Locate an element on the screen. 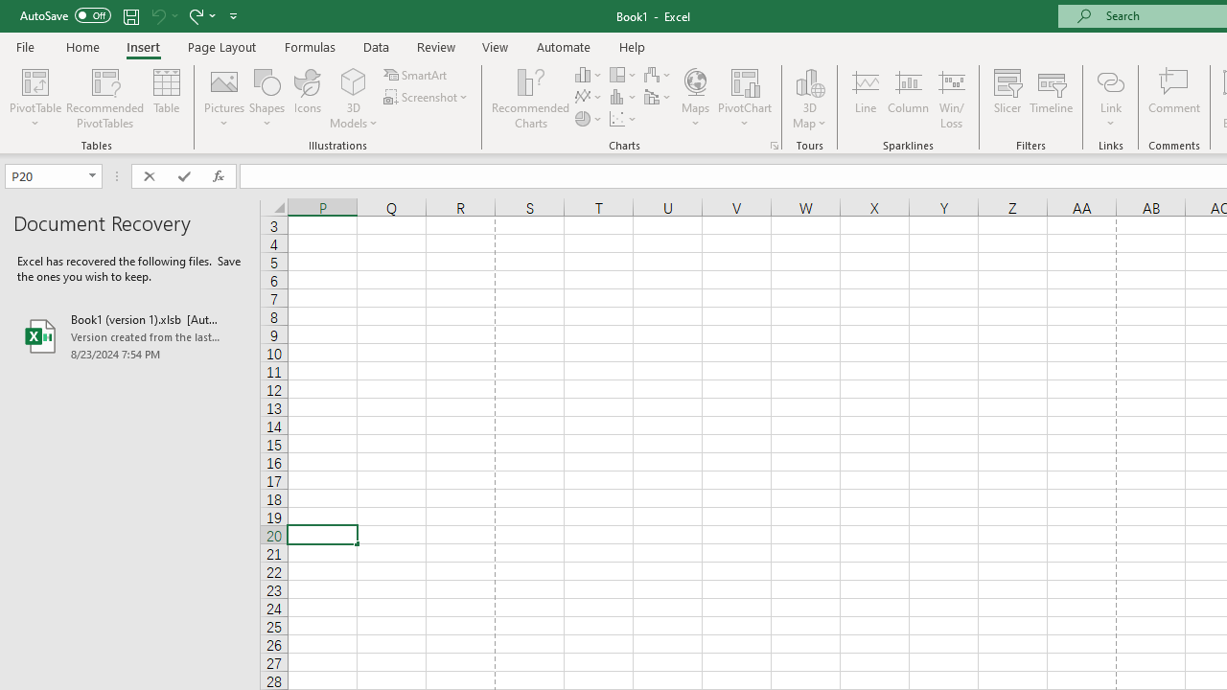  Insert Combo Chart is located at coordinates (659, 98).